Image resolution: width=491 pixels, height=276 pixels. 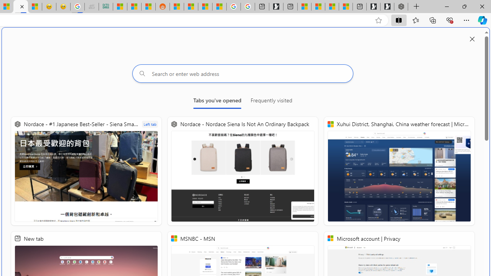 What do you see at coordinates (466, 20) in the screenshot?
I see `Settings and more (Alt+F)` at bounding box center [466, 20].